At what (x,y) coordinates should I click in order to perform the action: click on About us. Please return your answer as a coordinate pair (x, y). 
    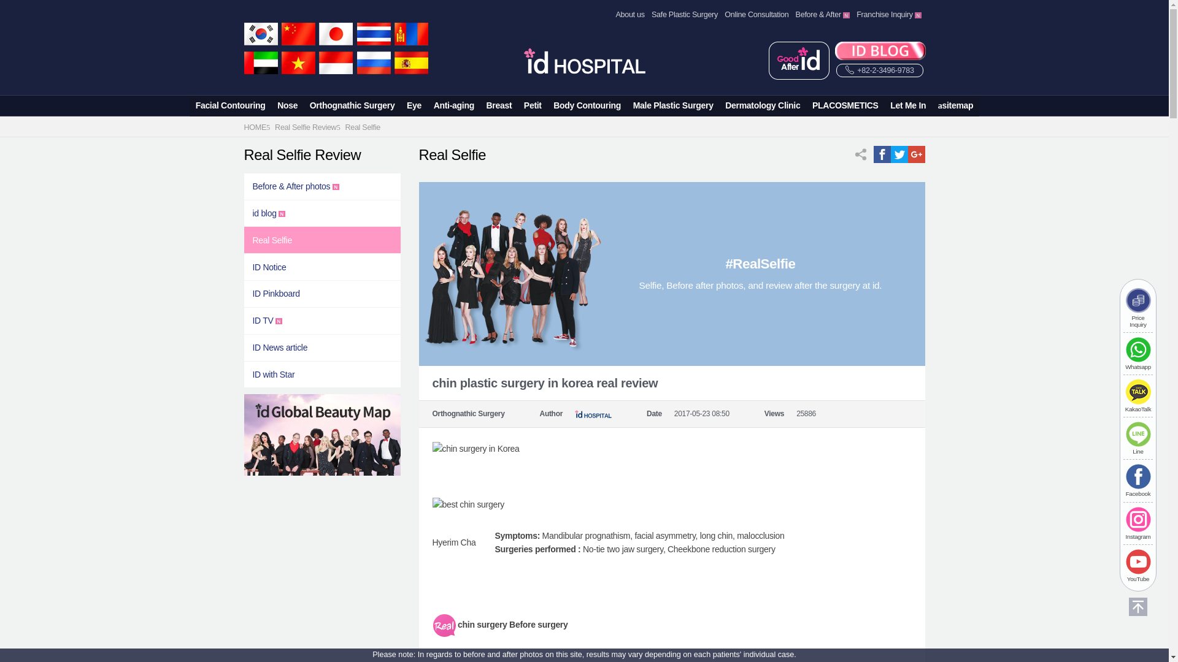
    Looking at the image, I should click on (631, 15).